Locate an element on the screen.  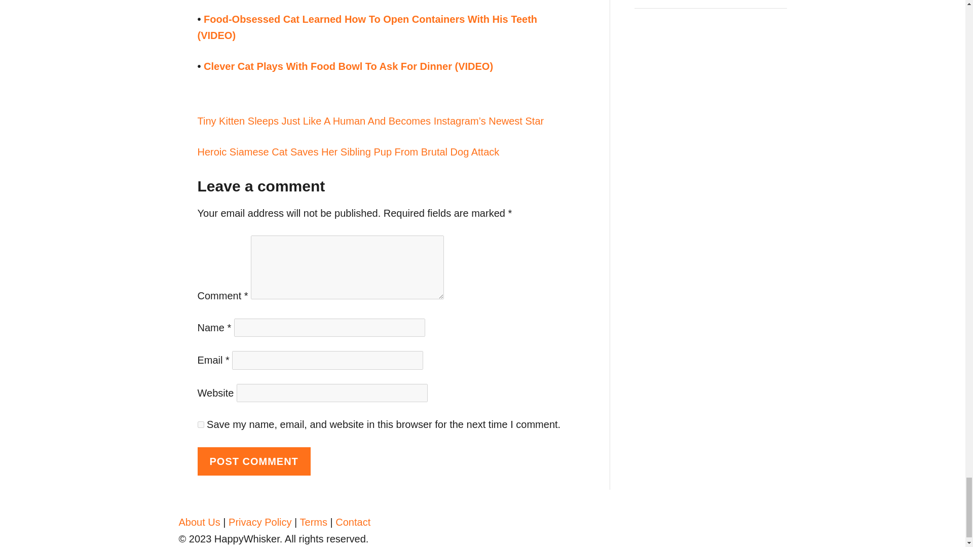
Post Comment is located at coordinates (253, 461).